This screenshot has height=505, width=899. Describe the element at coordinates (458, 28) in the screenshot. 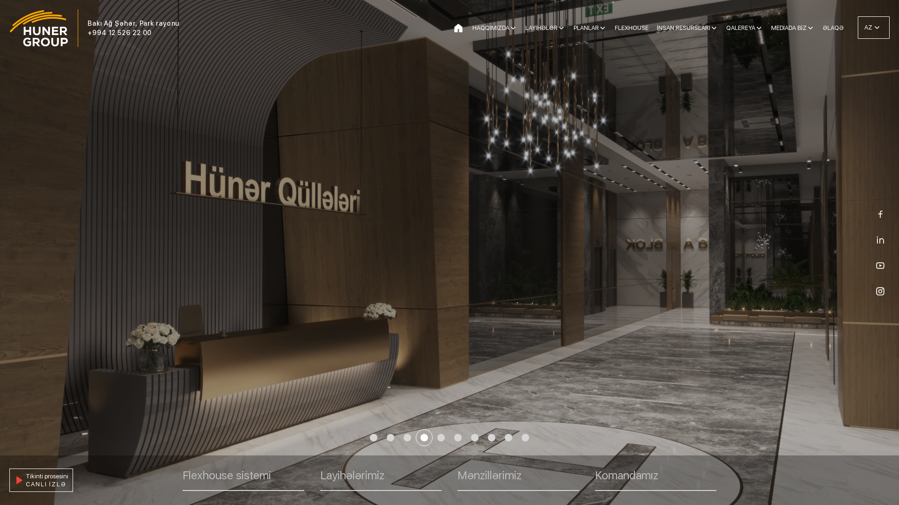

I see `Ana Sahife` at that location.